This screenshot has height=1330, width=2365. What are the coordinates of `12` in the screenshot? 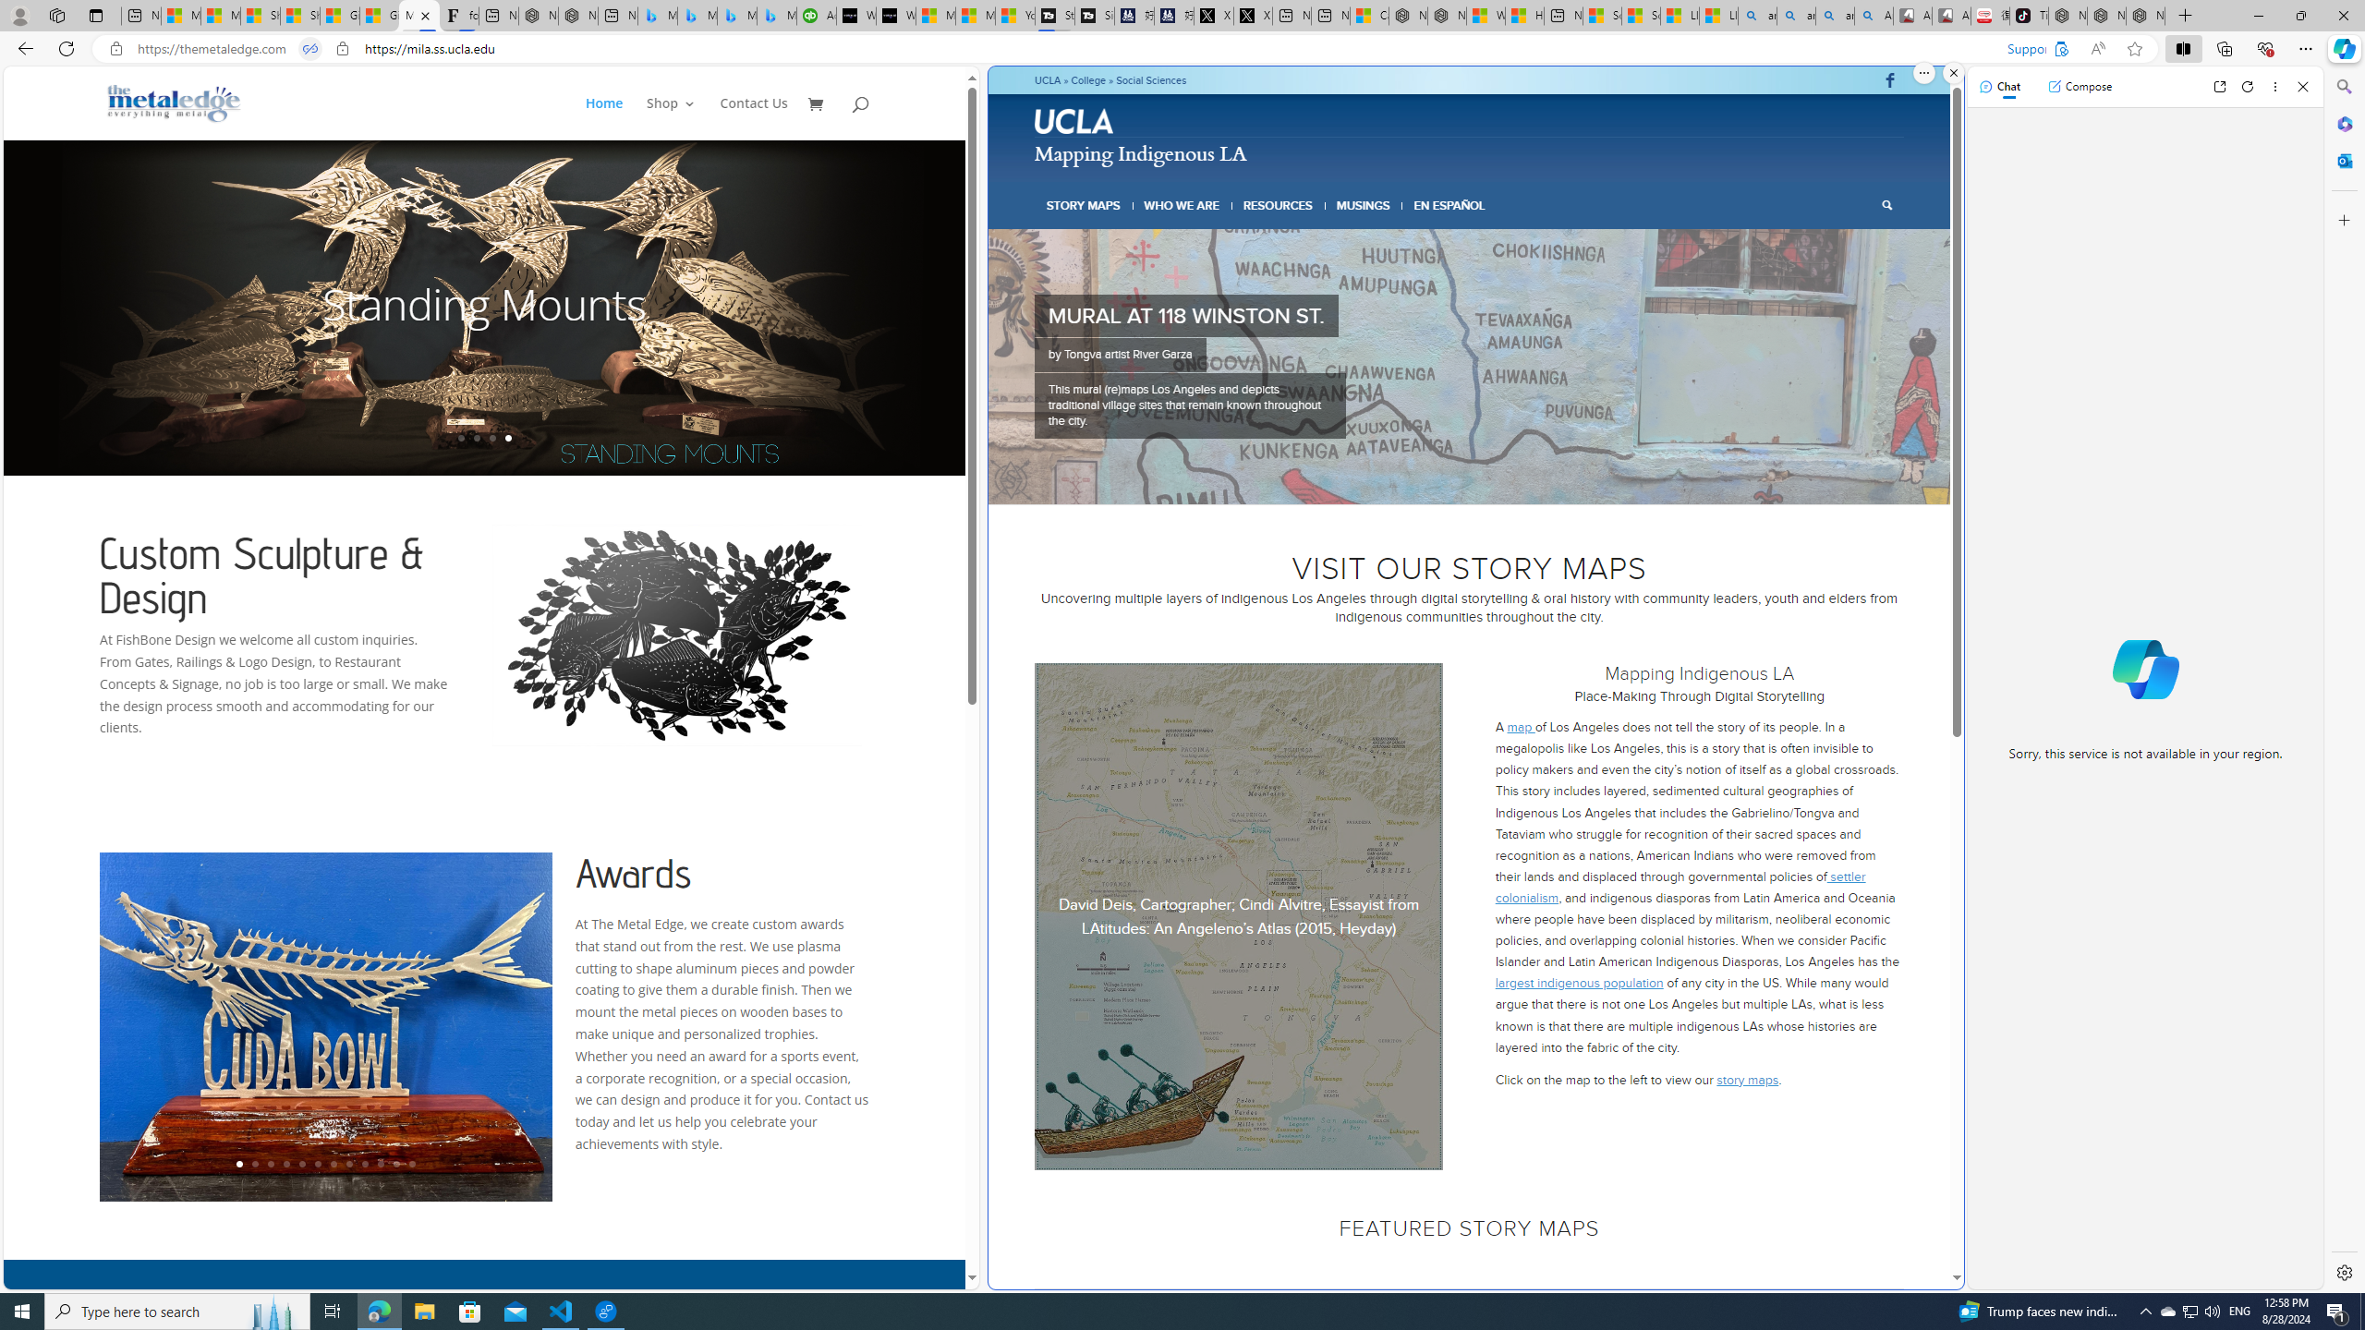 It's located at (412, 1164).